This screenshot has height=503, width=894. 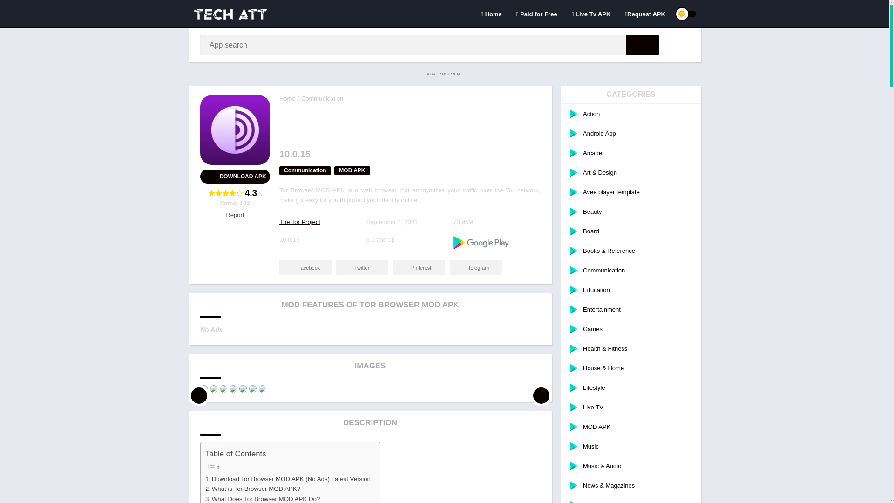 What do you see at coordinates (362, 267) in the screenshot?
I see `Twitter` at bounding box center [362, 267].